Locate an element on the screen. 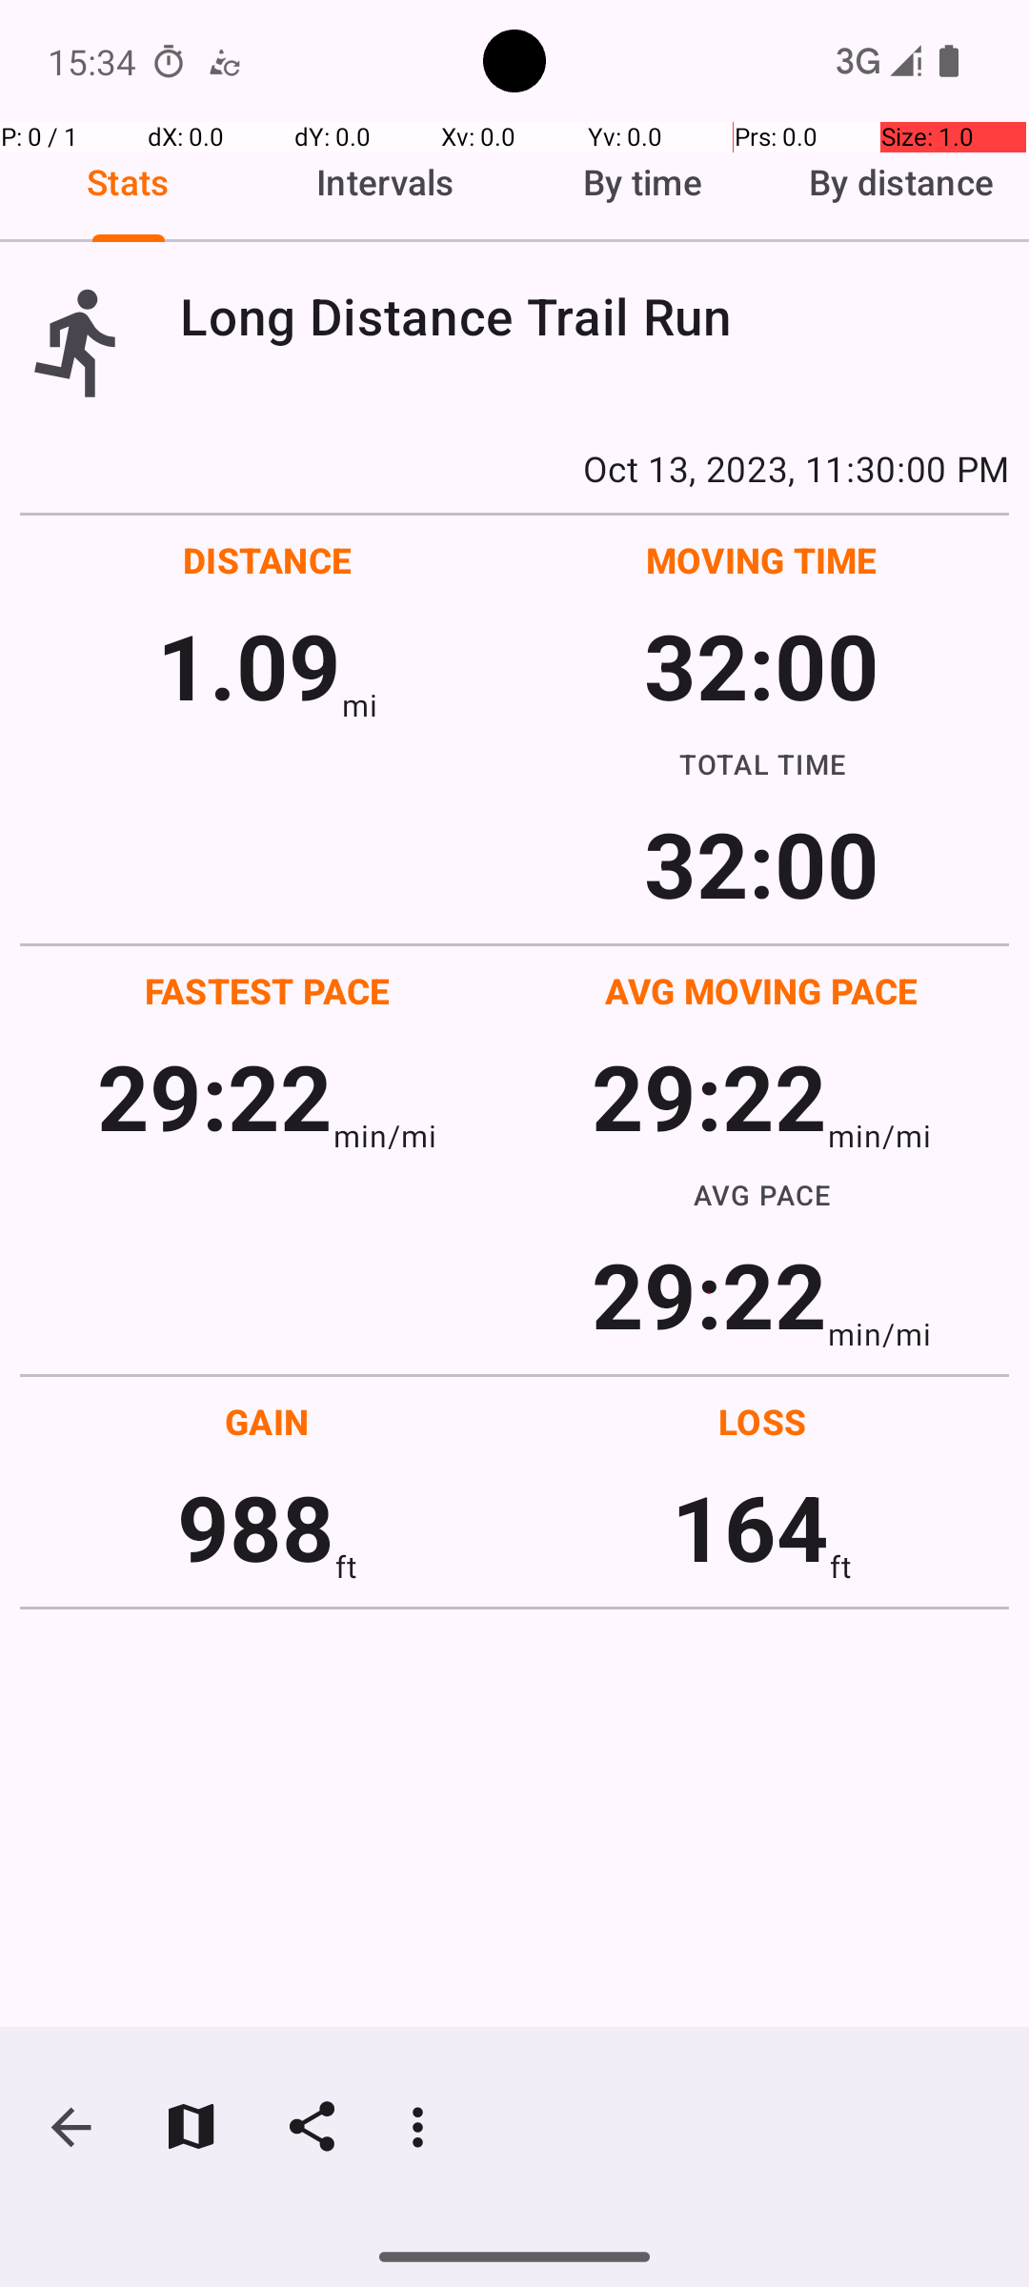  1.09 is located at coordinates (250, 665).